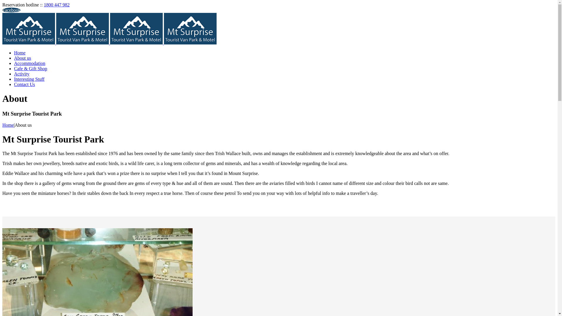 The height and width of the screenshot is (316, 562). Describe the element at coordinates (57, 5) in the screenshot. I see `1800 447 982` at that location.